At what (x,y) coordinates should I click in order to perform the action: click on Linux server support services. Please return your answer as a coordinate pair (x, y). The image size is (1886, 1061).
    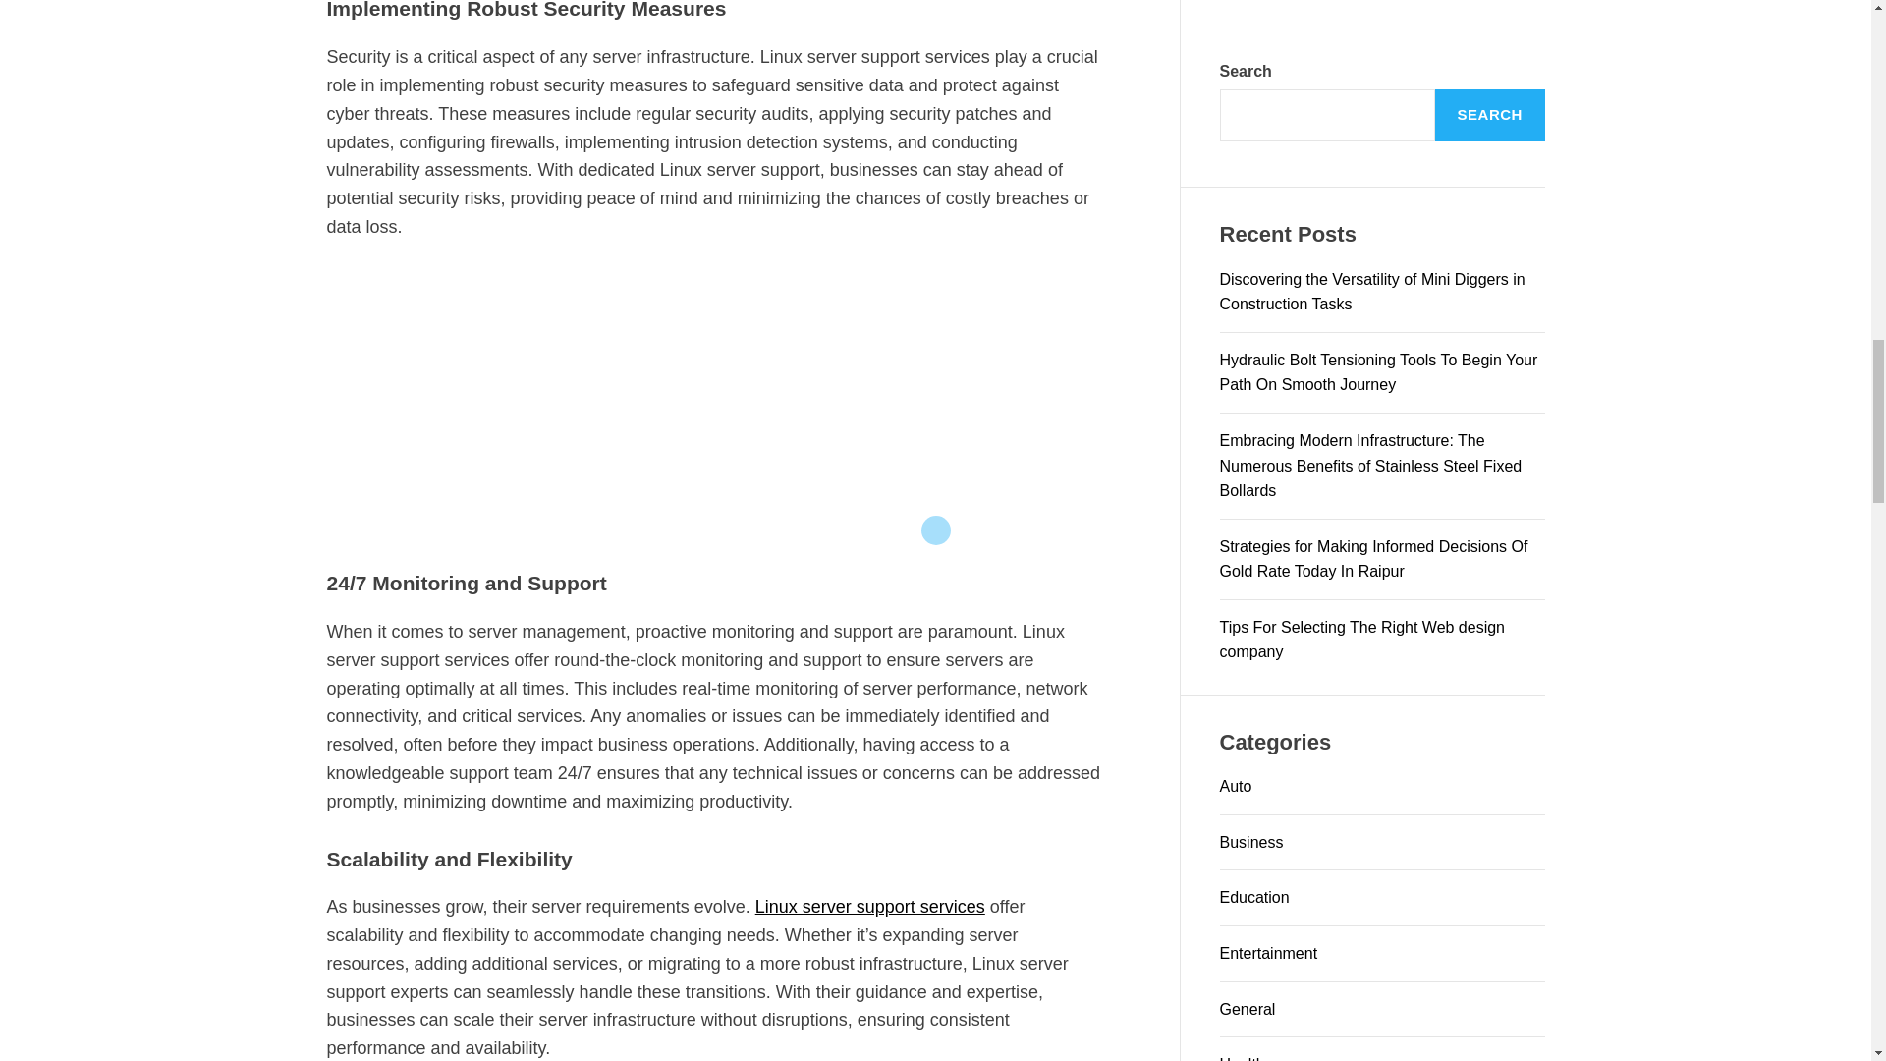
    Looking at the image, I should click on (870, 906).